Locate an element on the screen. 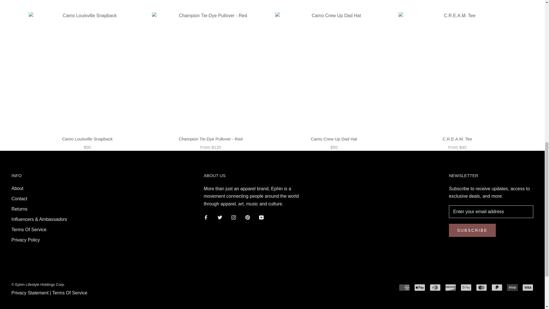 This screenshot has height=309, width=549. Mastercard is located at coordinates (482, 287).